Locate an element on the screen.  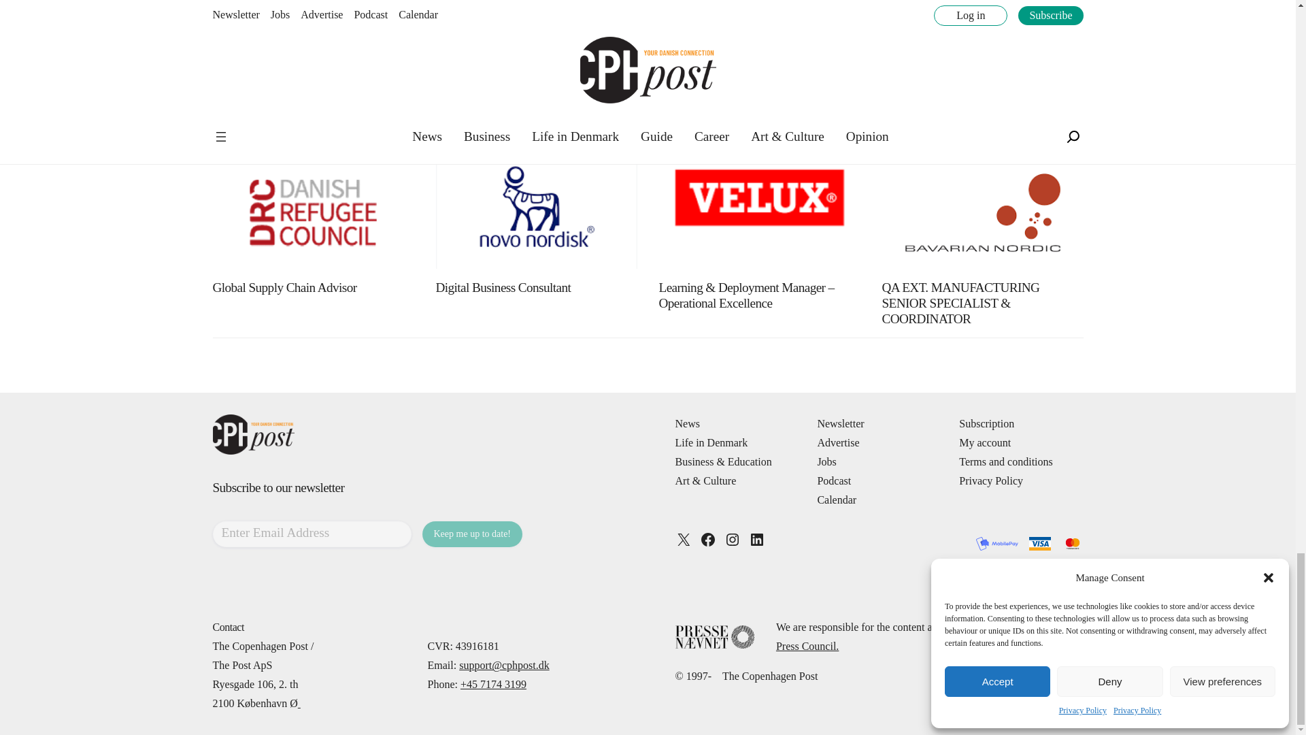
Keep me up to date! is located at coordinates (472, 534).